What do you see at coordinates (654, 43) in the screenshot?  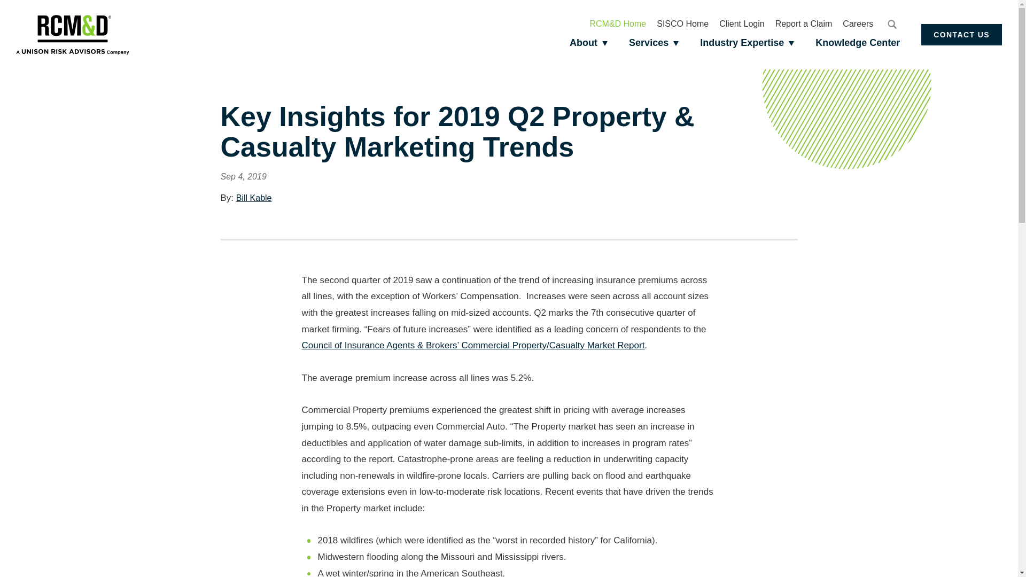 I see `Services` at bounding box center [654, 43].